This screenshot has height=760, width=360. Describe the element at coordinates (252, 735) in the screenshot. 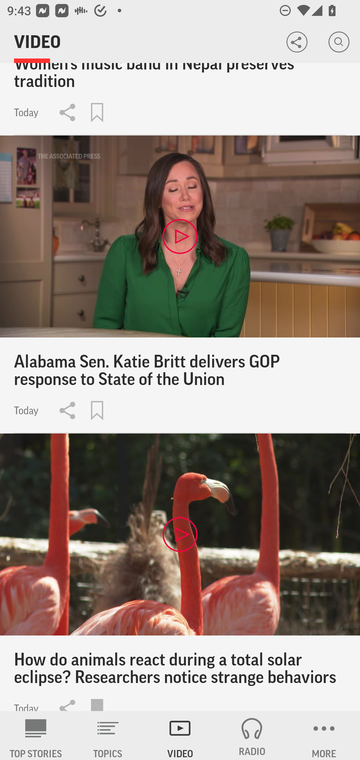

I see `RADIO` at that location.